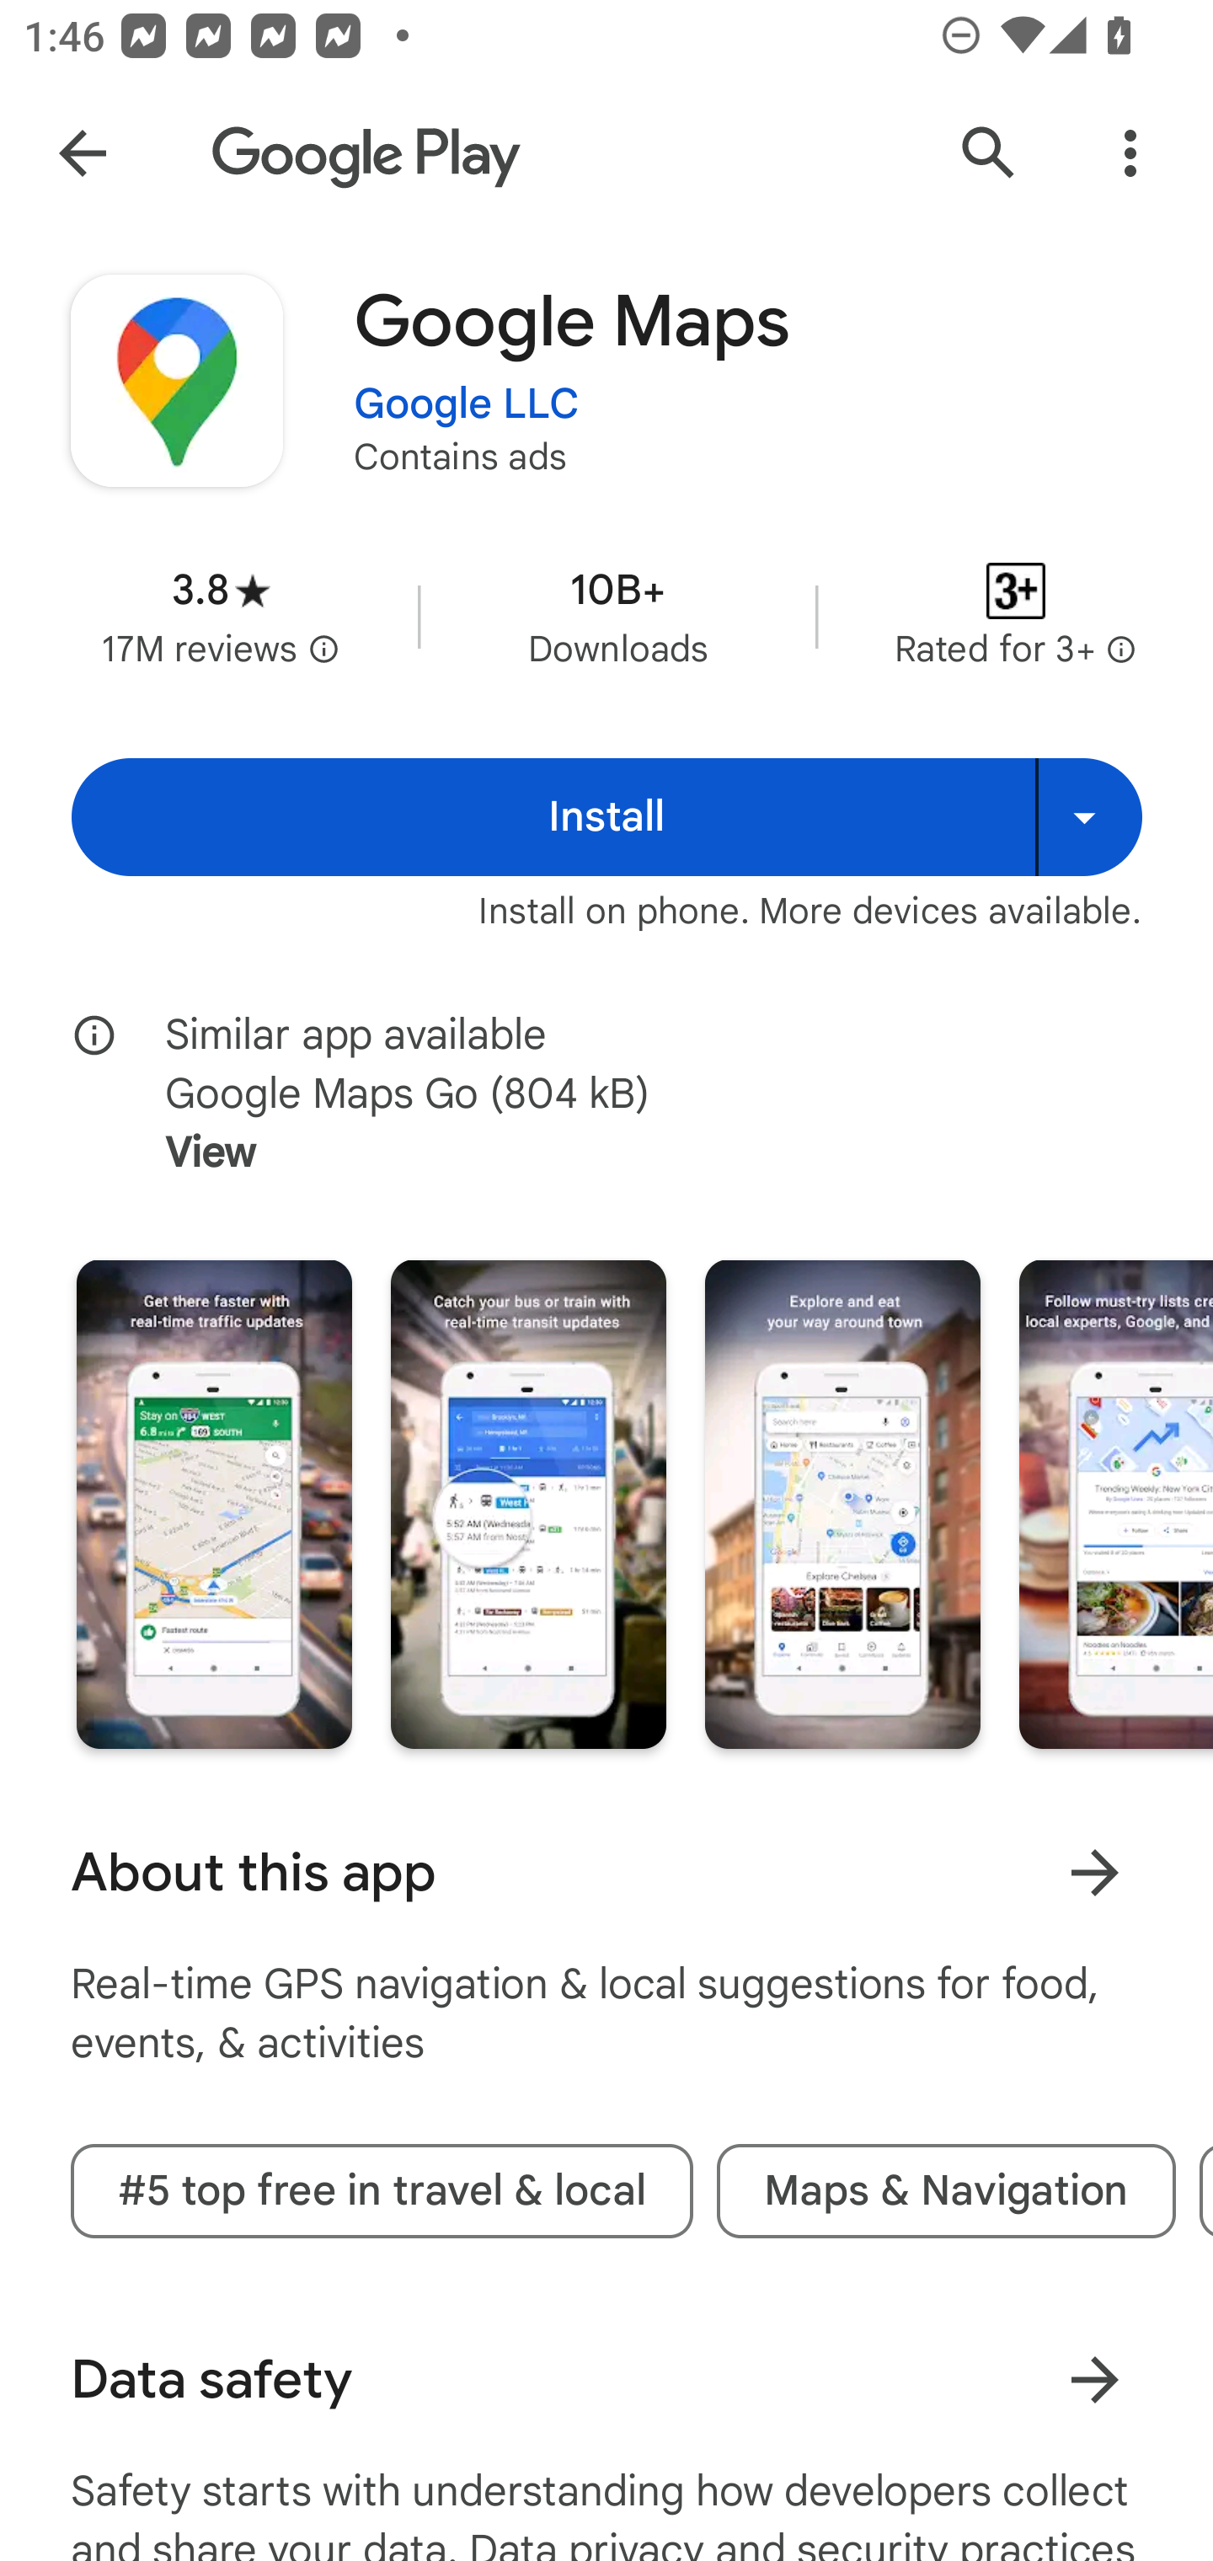 The height and width of the screenshot is (2561, 1213). Describe the element at coordinates (1088, 816) in the screenshot. I see `Install on more devices` at that location.